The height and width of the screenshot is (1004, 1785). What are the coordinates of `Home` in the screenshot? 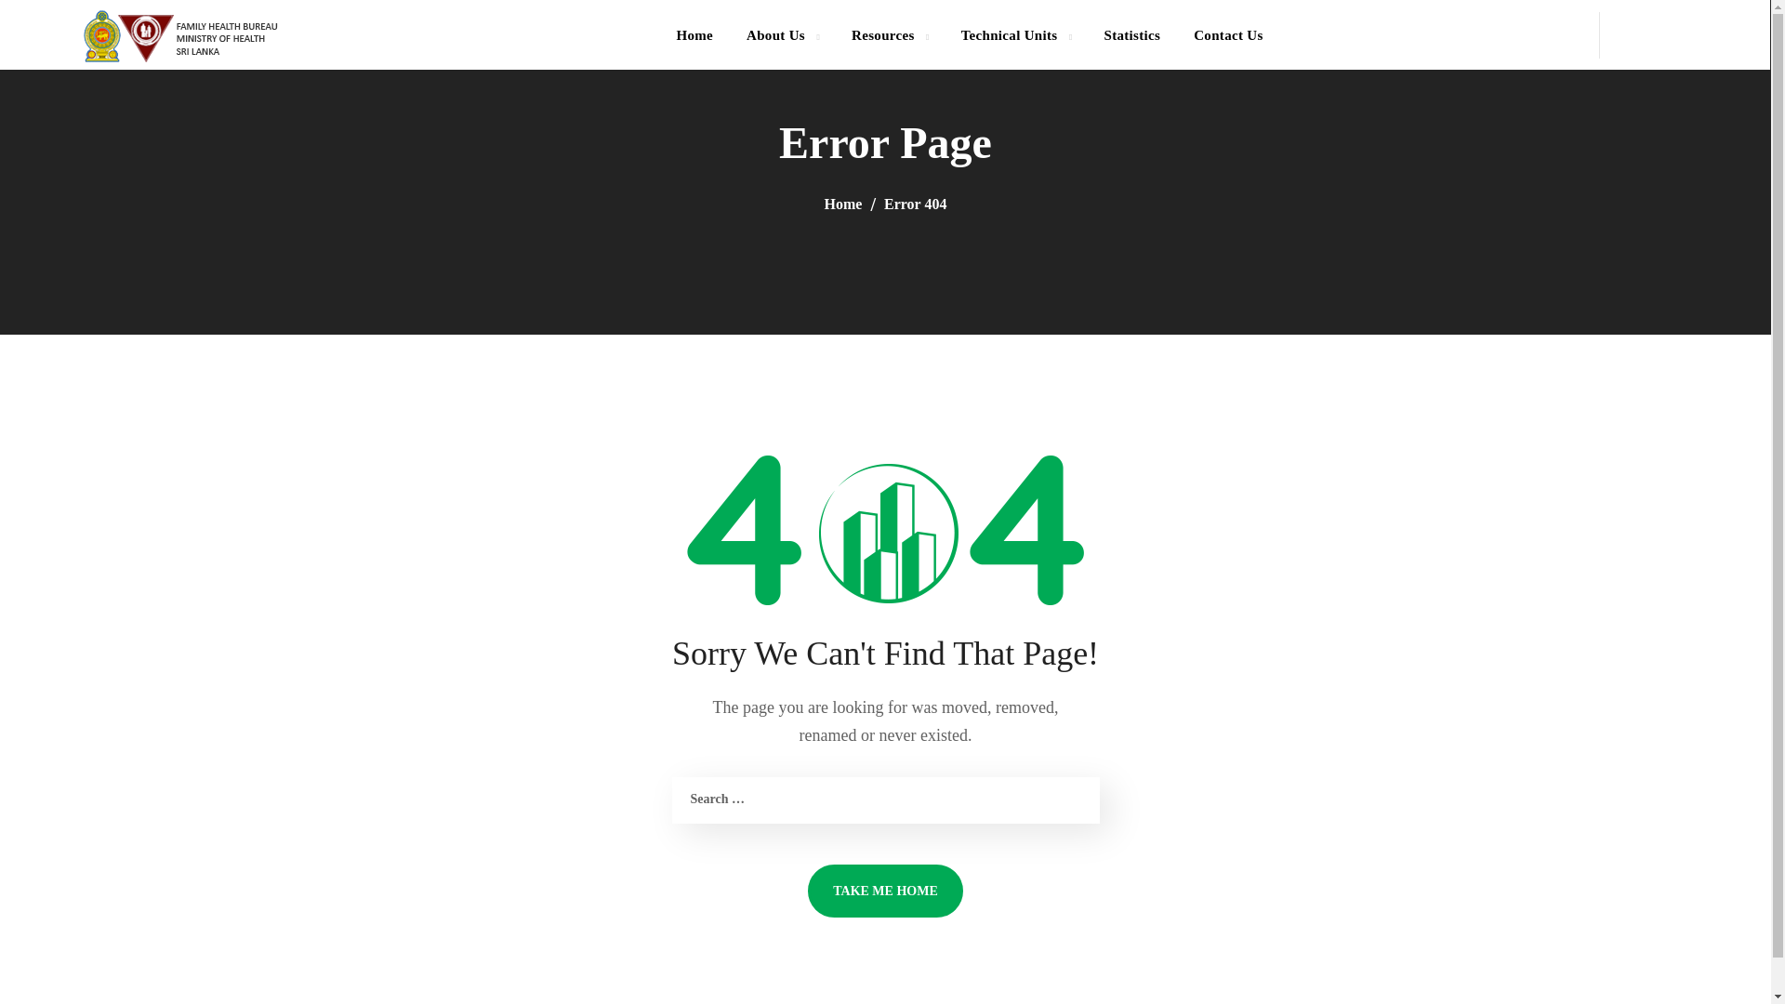 It's located at (694, 34).